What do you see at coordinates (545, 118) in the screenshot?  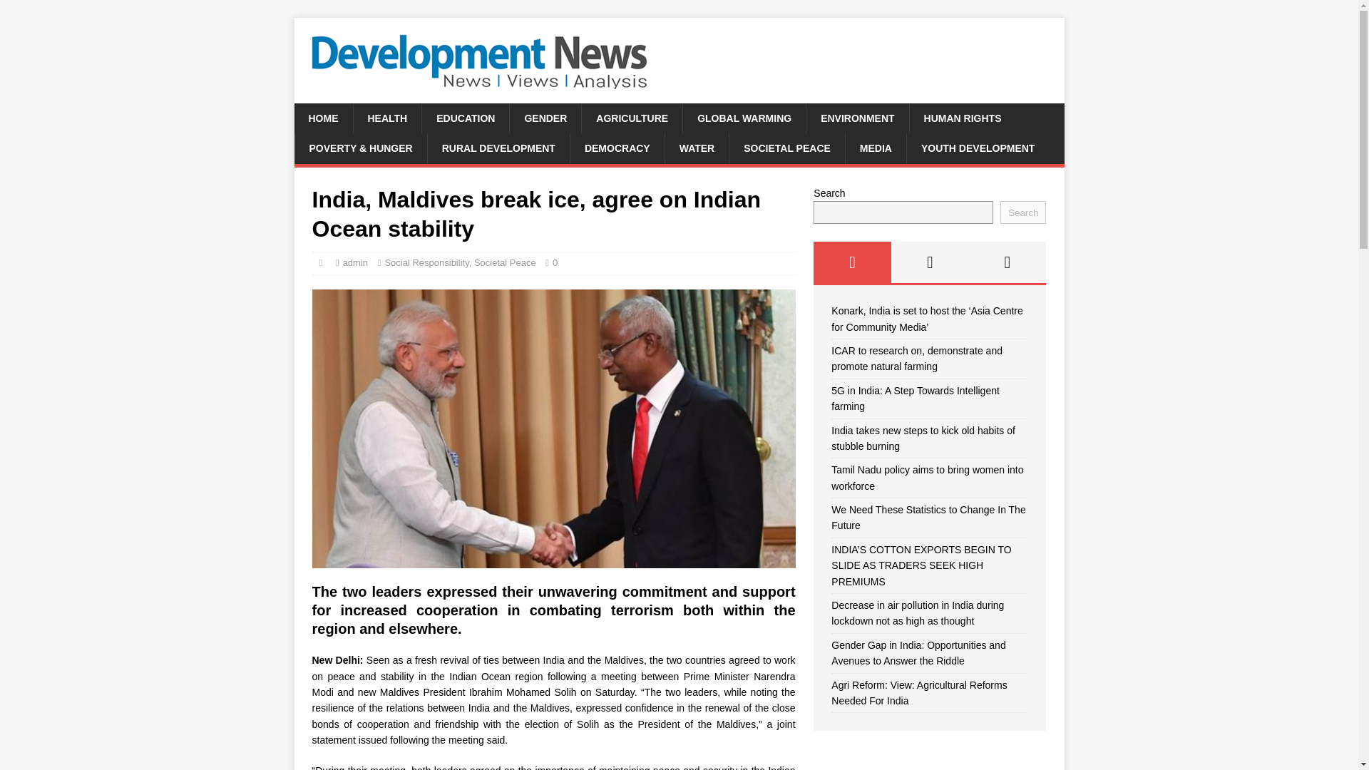 I see `GENDER` at bounding box center [545, 118].